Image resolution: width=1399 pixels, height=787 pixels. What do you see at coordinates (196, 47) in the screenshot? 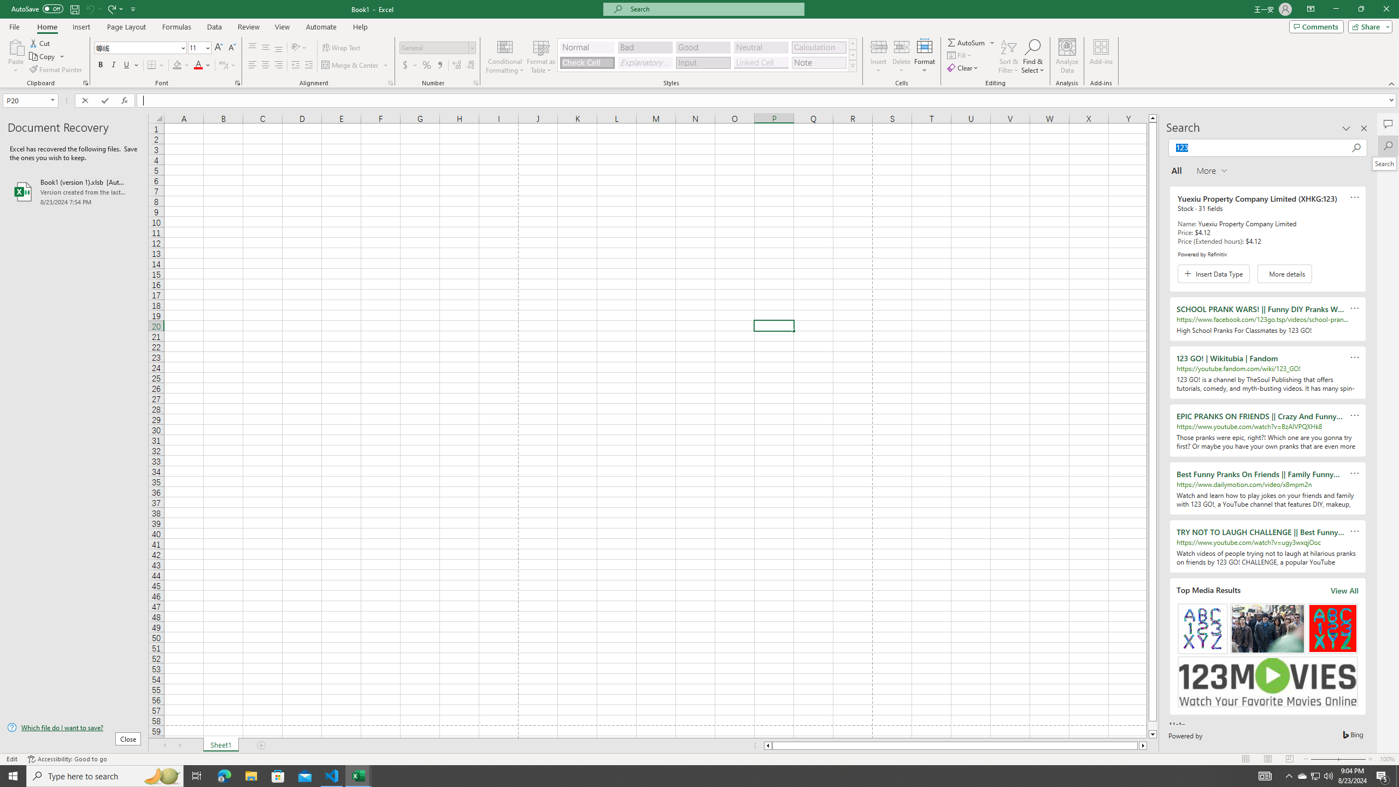
I see `Font Size` at bounding box center [196, 47].